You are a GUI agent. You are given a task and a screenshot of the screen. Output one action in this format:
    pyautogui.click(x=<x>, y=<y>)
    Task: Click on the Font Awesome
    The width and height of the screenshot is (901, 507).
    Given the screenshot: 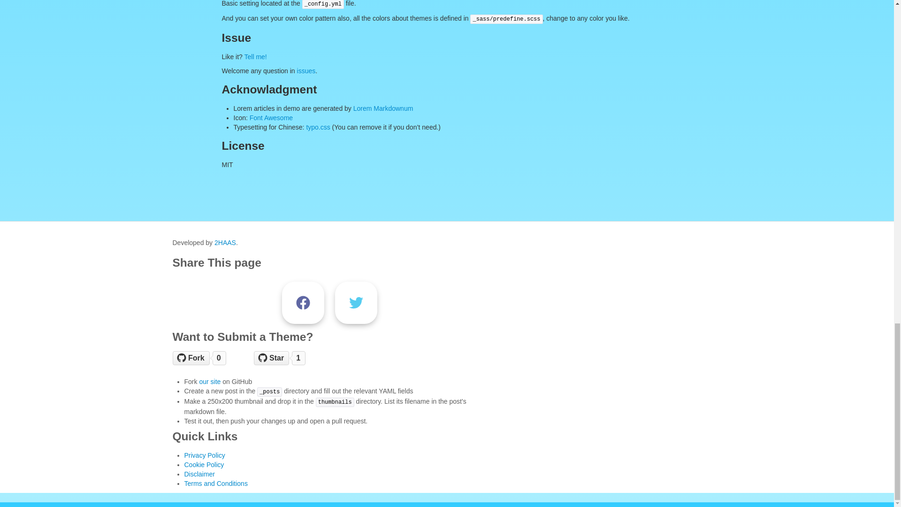 What is the action you would take?
    pyautogui.click(x=271, y=118)
    